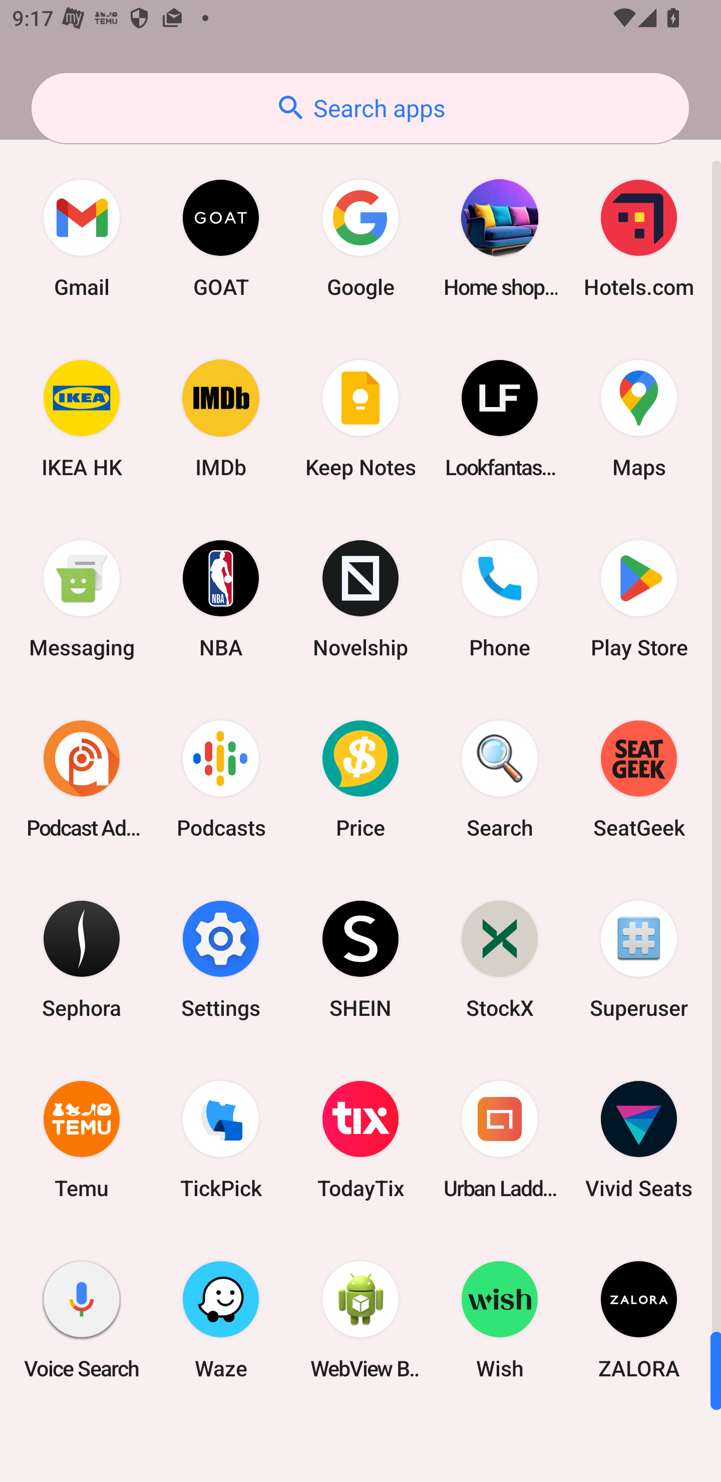 This screenshot has width=721, height=1482. What do you see at coordinates (639, 419) in the screenshot?
I see `Maps` at bounding box center [639, 419].